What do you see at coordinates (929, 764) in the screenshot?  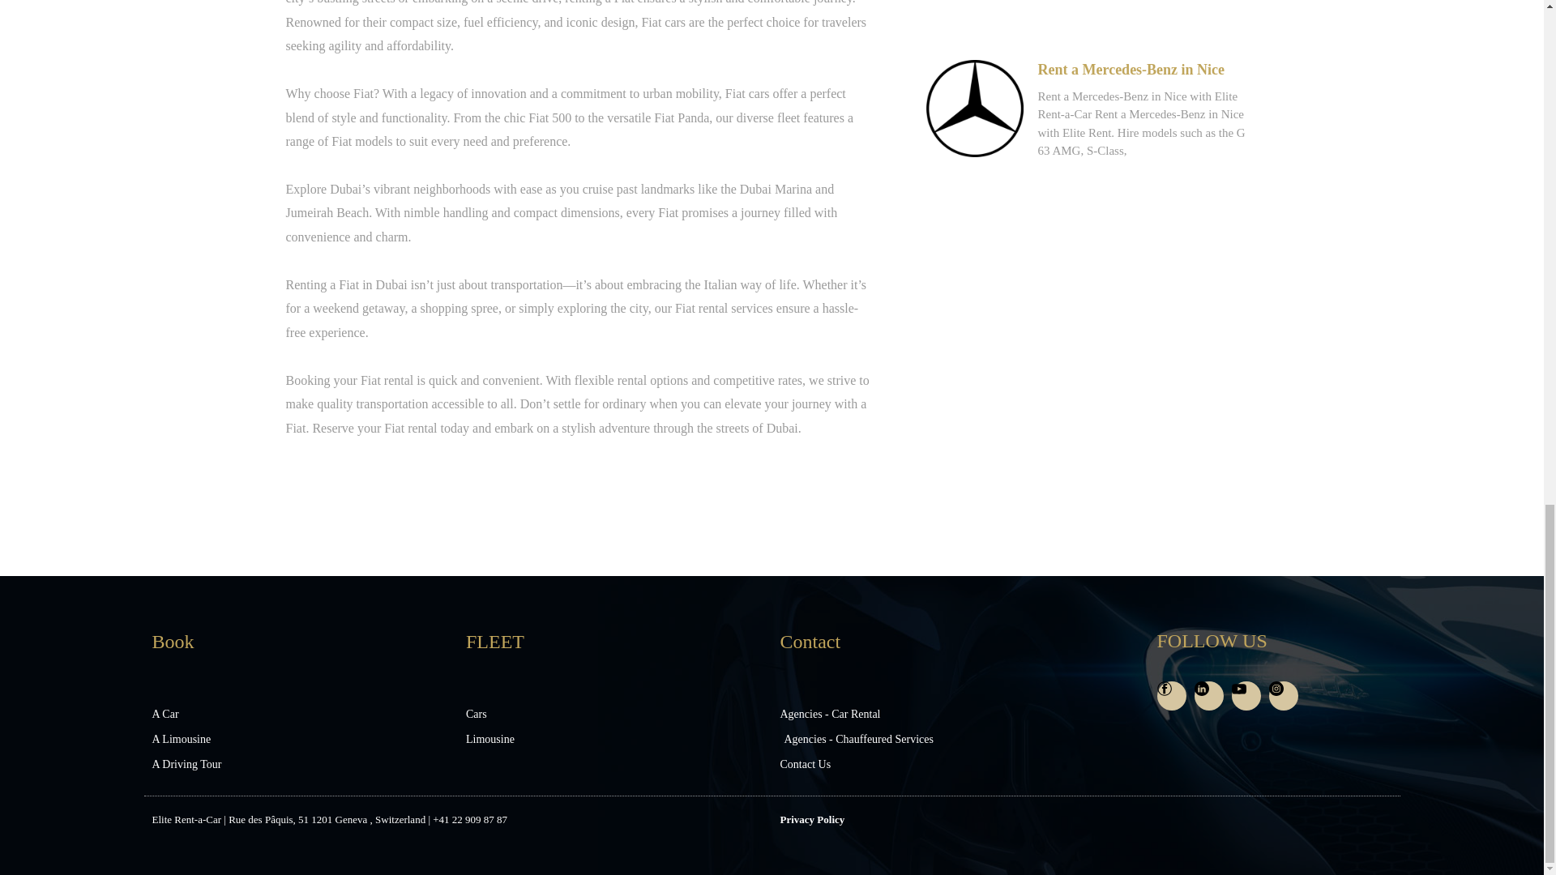 I see `Contact Us` at bounding box center [929, 764].